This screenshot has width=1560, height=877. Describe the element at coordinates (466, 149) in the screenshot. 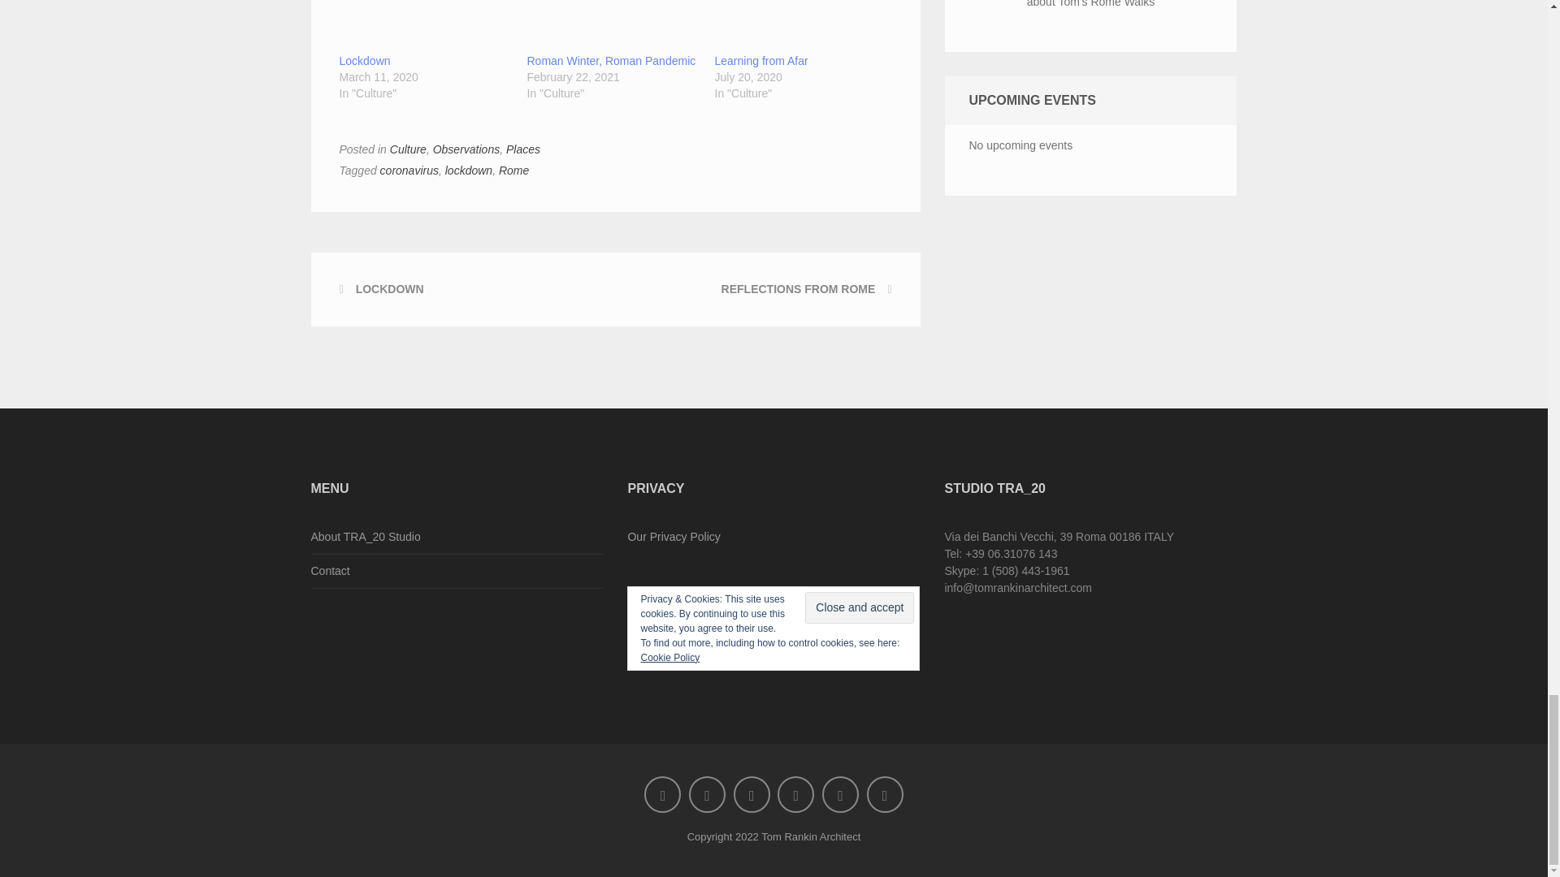

I see `Observations` at that location.